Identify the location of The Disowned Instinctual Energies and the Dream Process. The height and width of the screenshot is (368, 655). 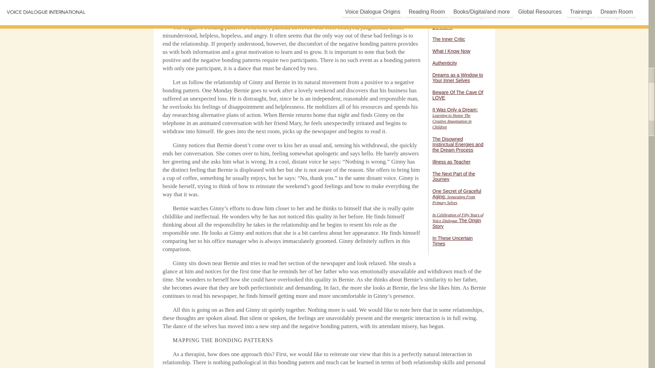
(458, 144).